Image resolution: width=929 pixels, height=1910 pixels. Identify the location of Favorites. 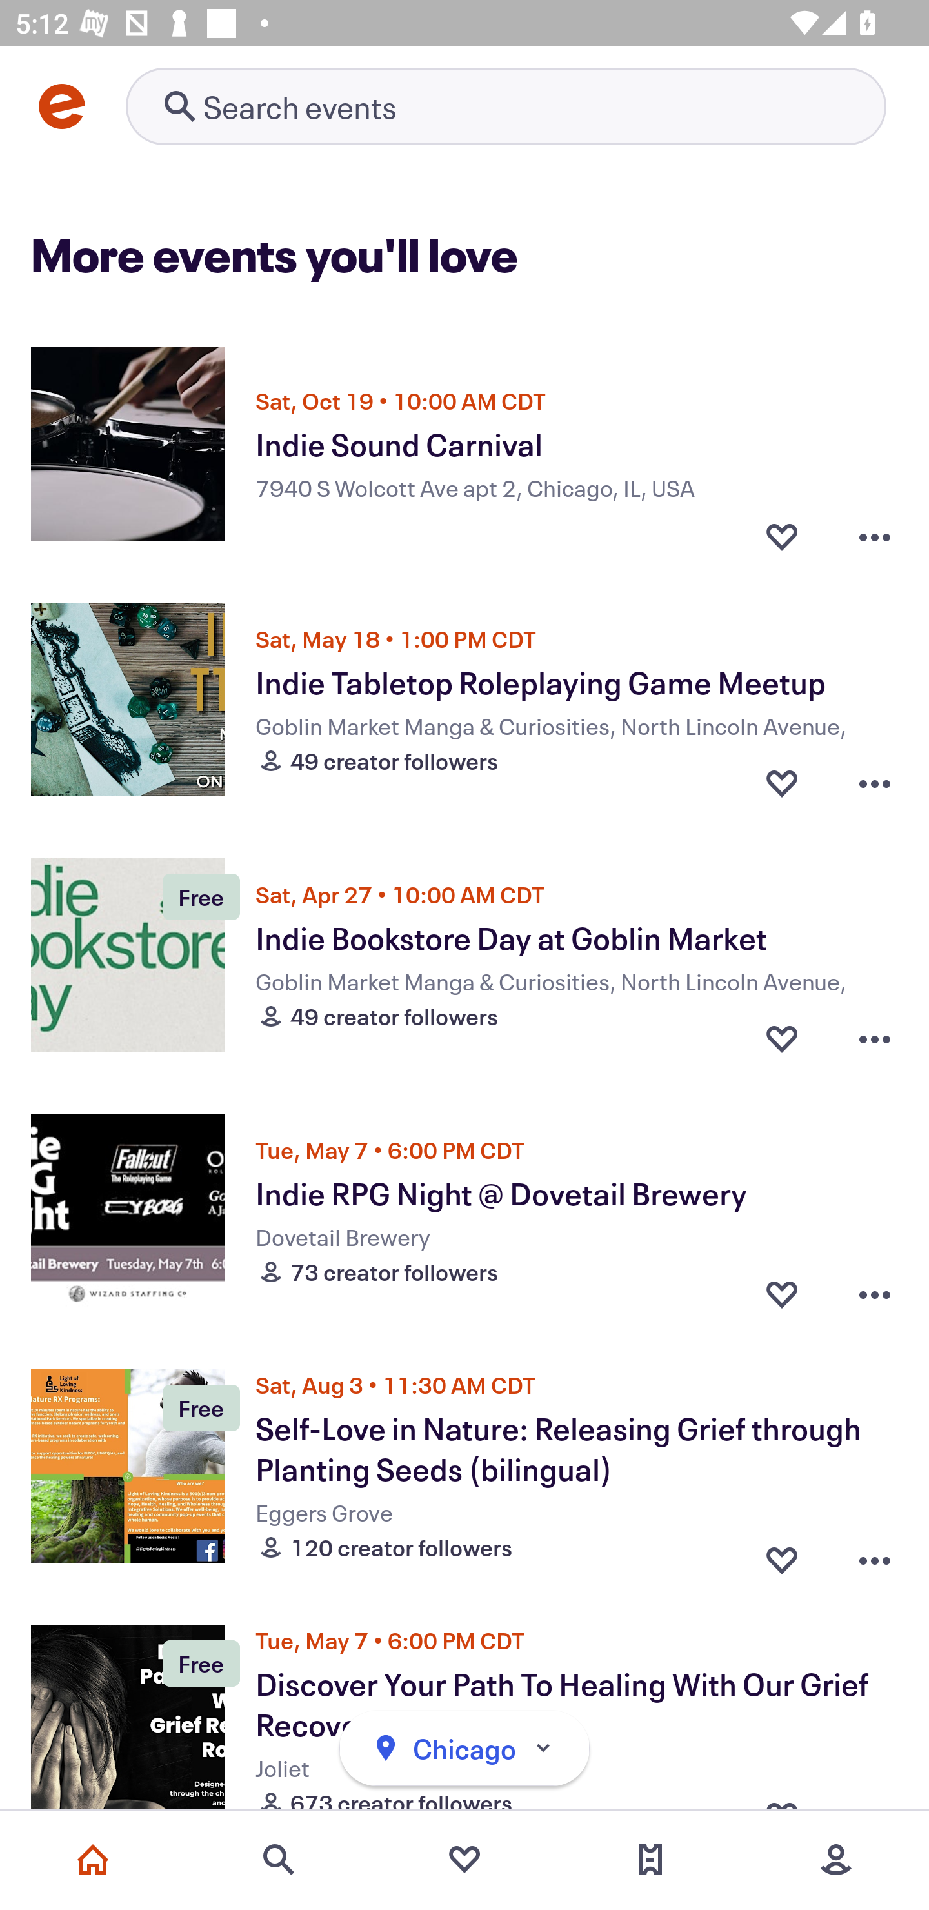
(464, 1860).